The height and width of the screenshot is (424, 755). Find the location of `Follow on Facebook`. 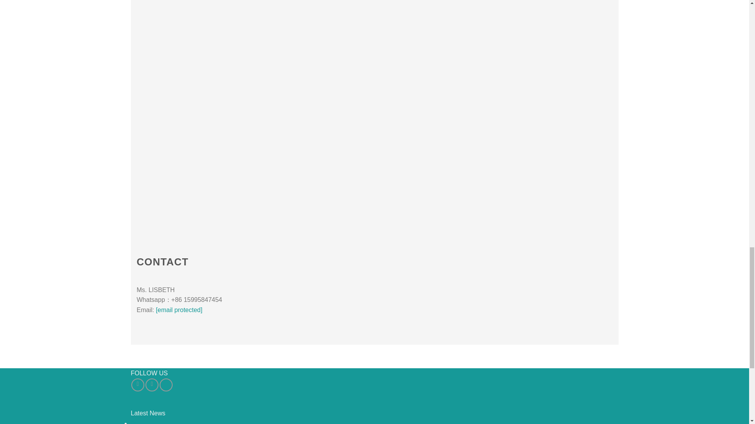

Follow on Facebook is located at coordinates (138, 385).